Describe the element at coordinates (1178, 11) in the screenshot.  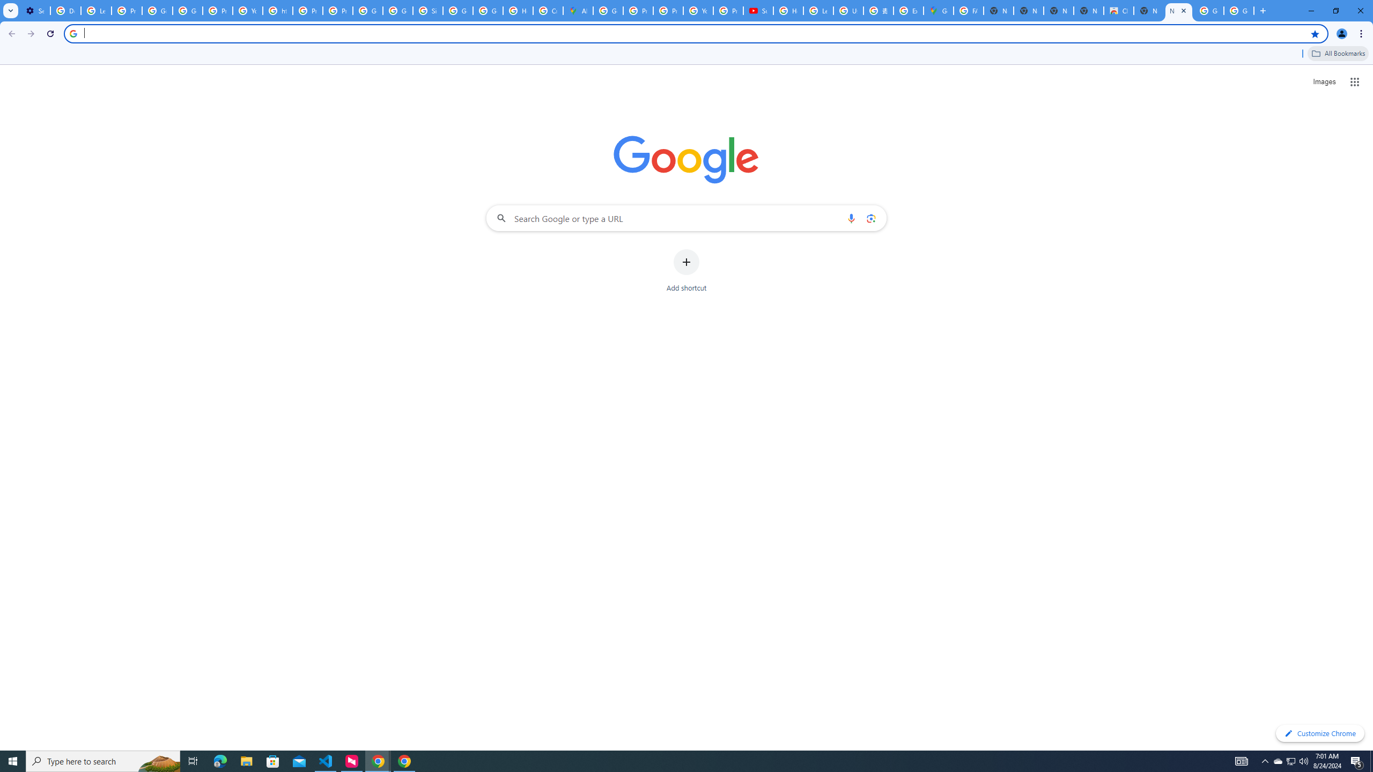
I see `New Tab` at that location.